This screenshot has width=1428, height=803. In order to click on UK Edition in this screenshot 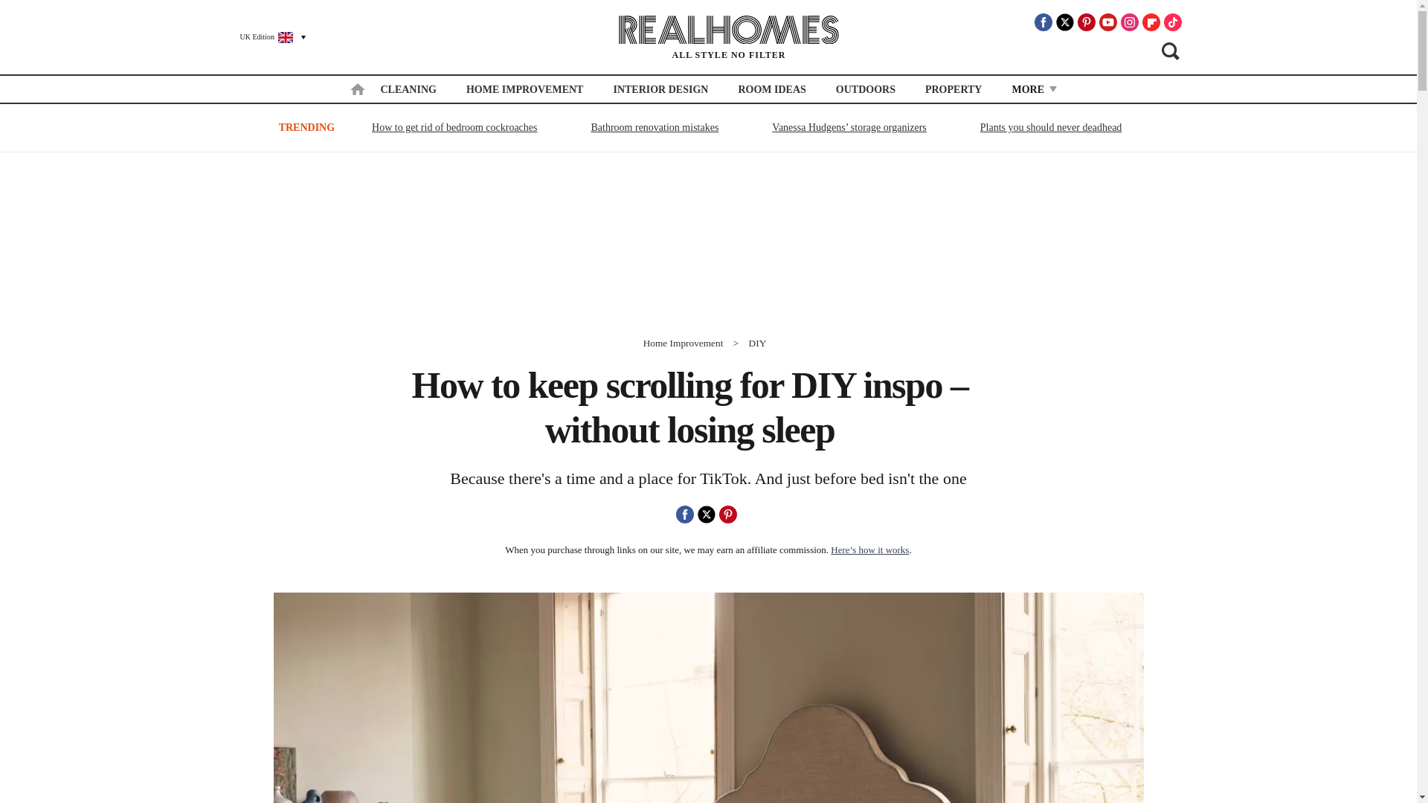, I will do `click(266, 36)`.